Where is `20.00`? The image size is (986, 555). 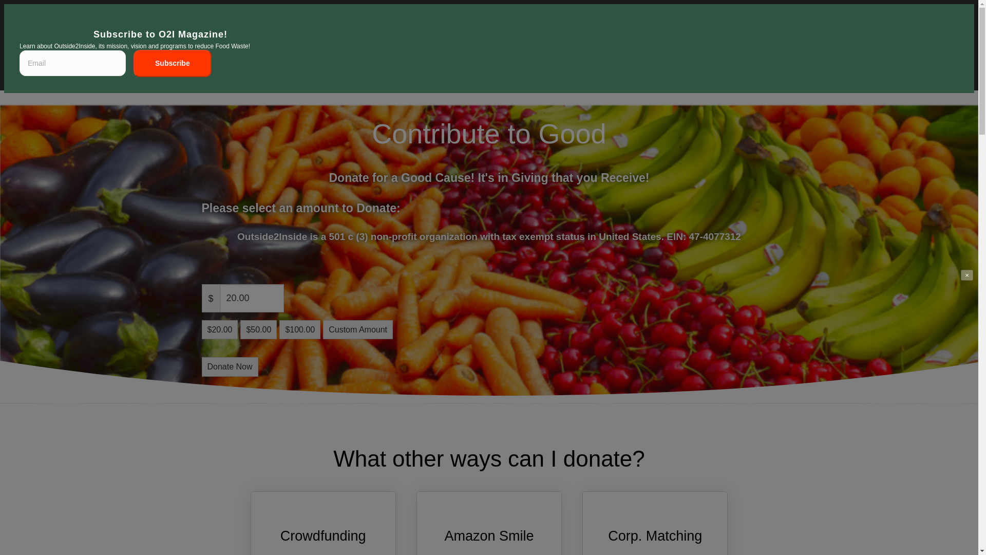
20.00 is located at coordinates (252, 298).